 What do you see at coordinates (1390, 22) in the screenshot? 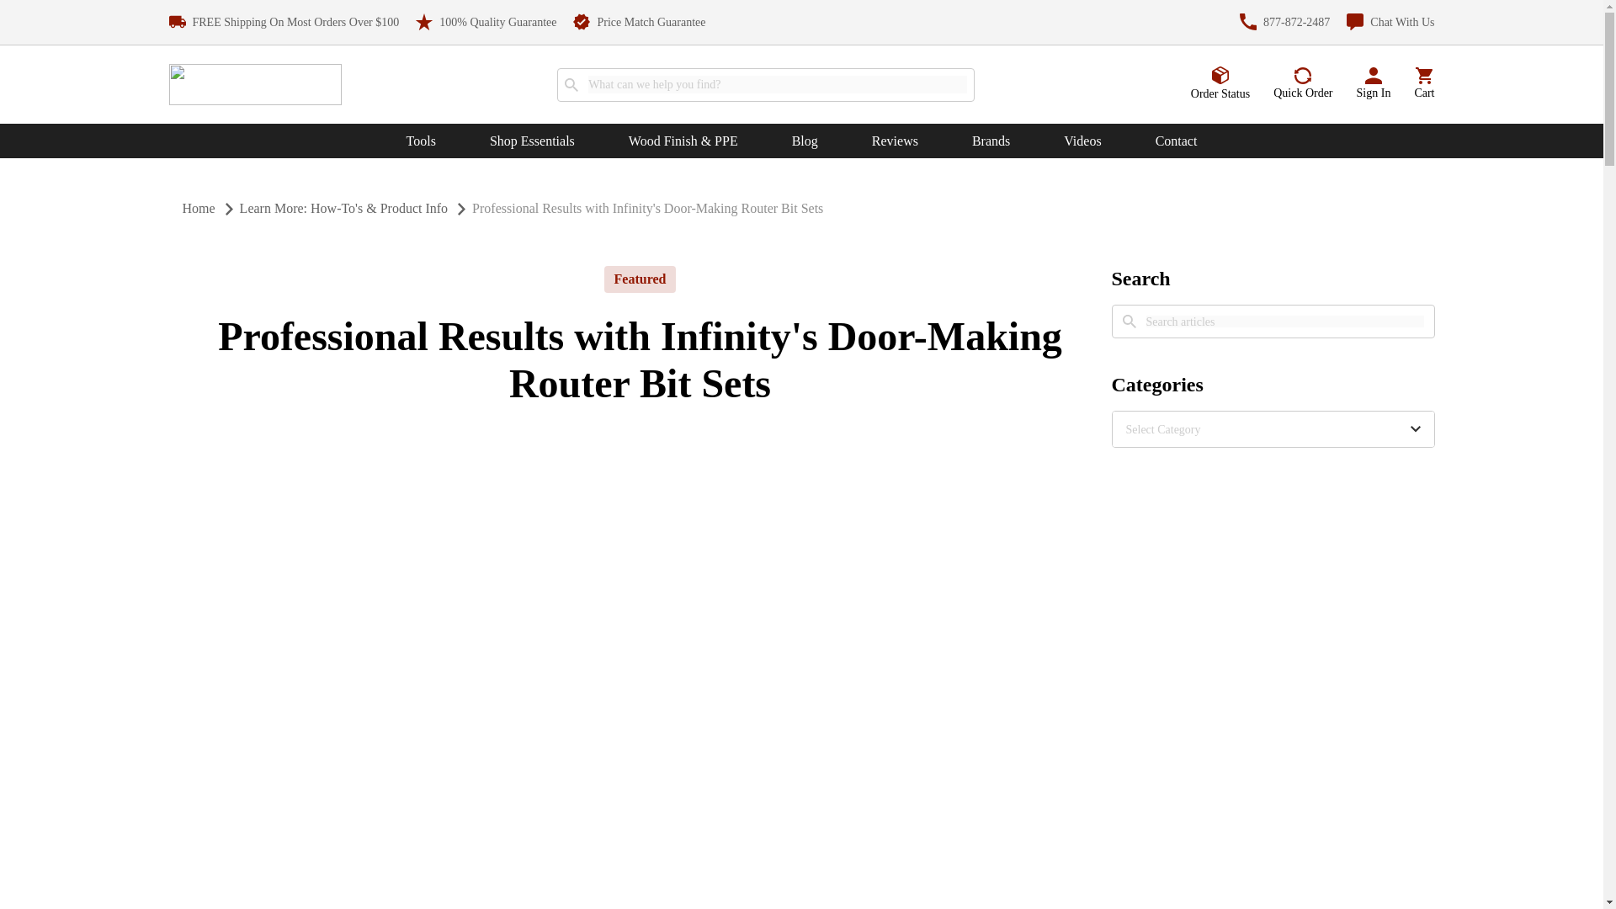
I see `Chat With Us` at bounding box center [1390, 22].